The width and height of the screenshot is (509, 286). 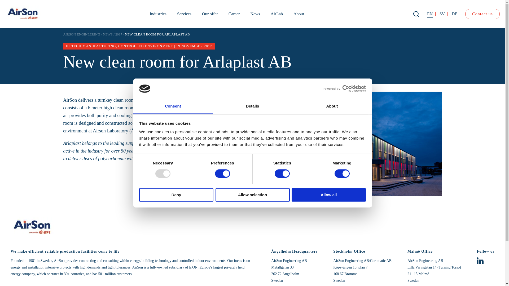 I want to click on Allow selection, so click(x=252, y=195).